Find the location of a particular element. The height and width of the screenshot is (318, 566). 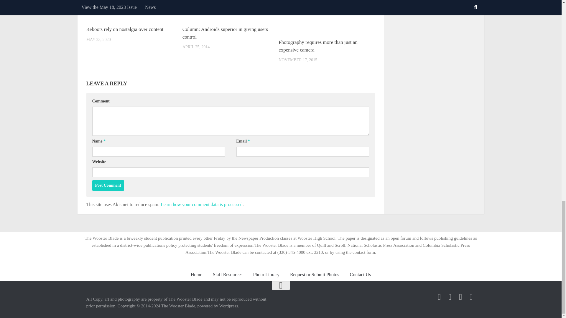

Follow us on Twitter is located at coordinates (450, 297).